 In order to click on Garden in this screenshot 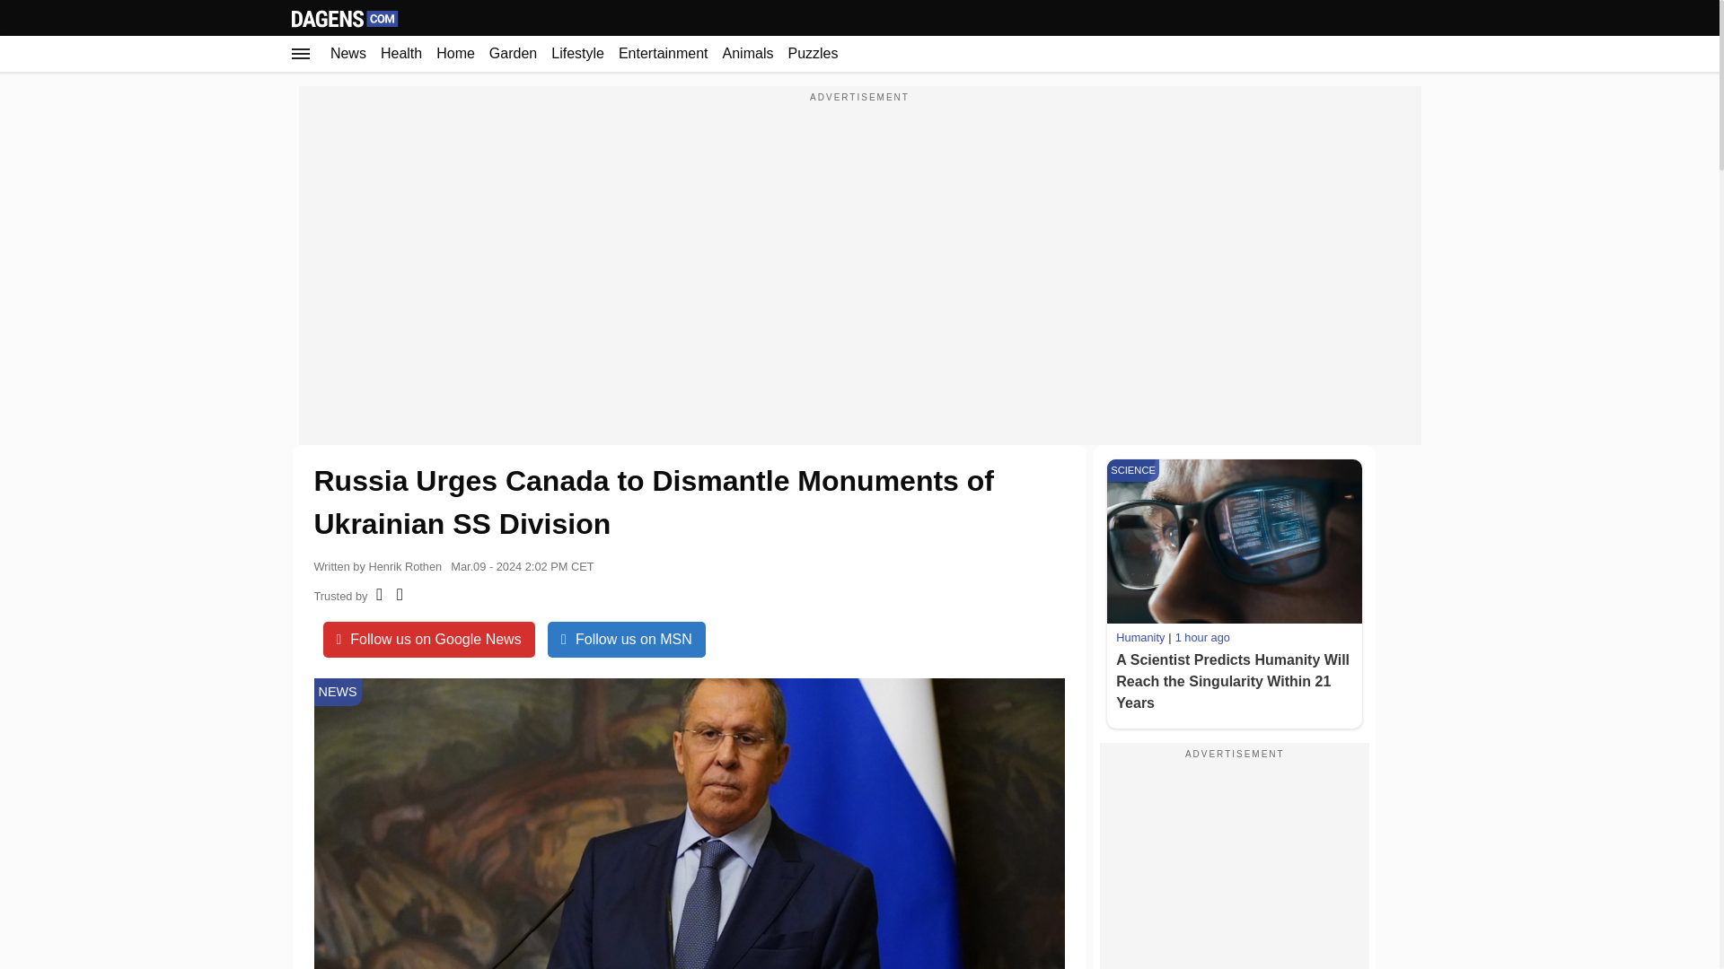, I will do `click(514, 53)`.